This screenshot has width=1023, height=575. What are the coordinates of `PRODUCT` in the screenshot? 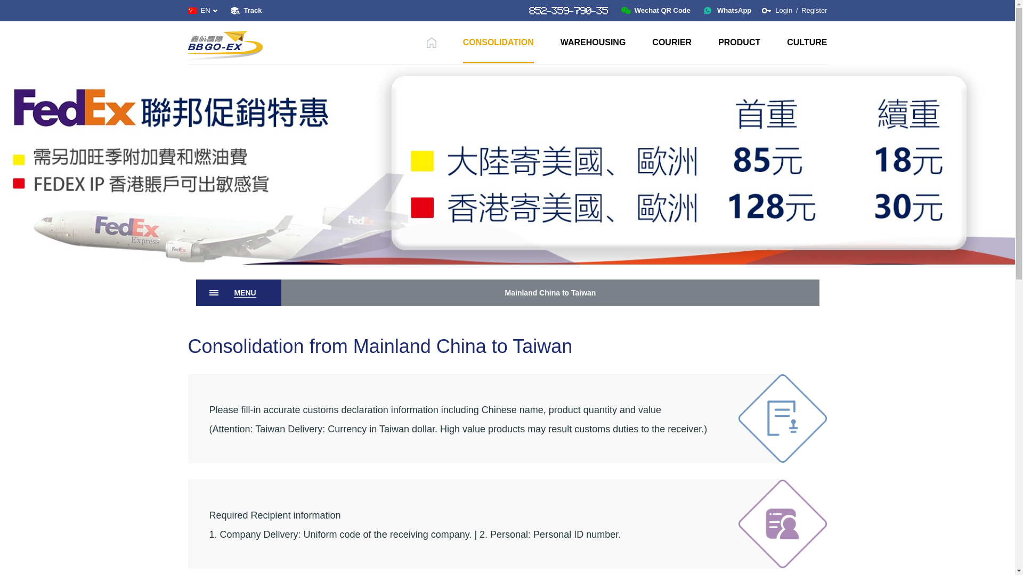 It's located at (738, 42).